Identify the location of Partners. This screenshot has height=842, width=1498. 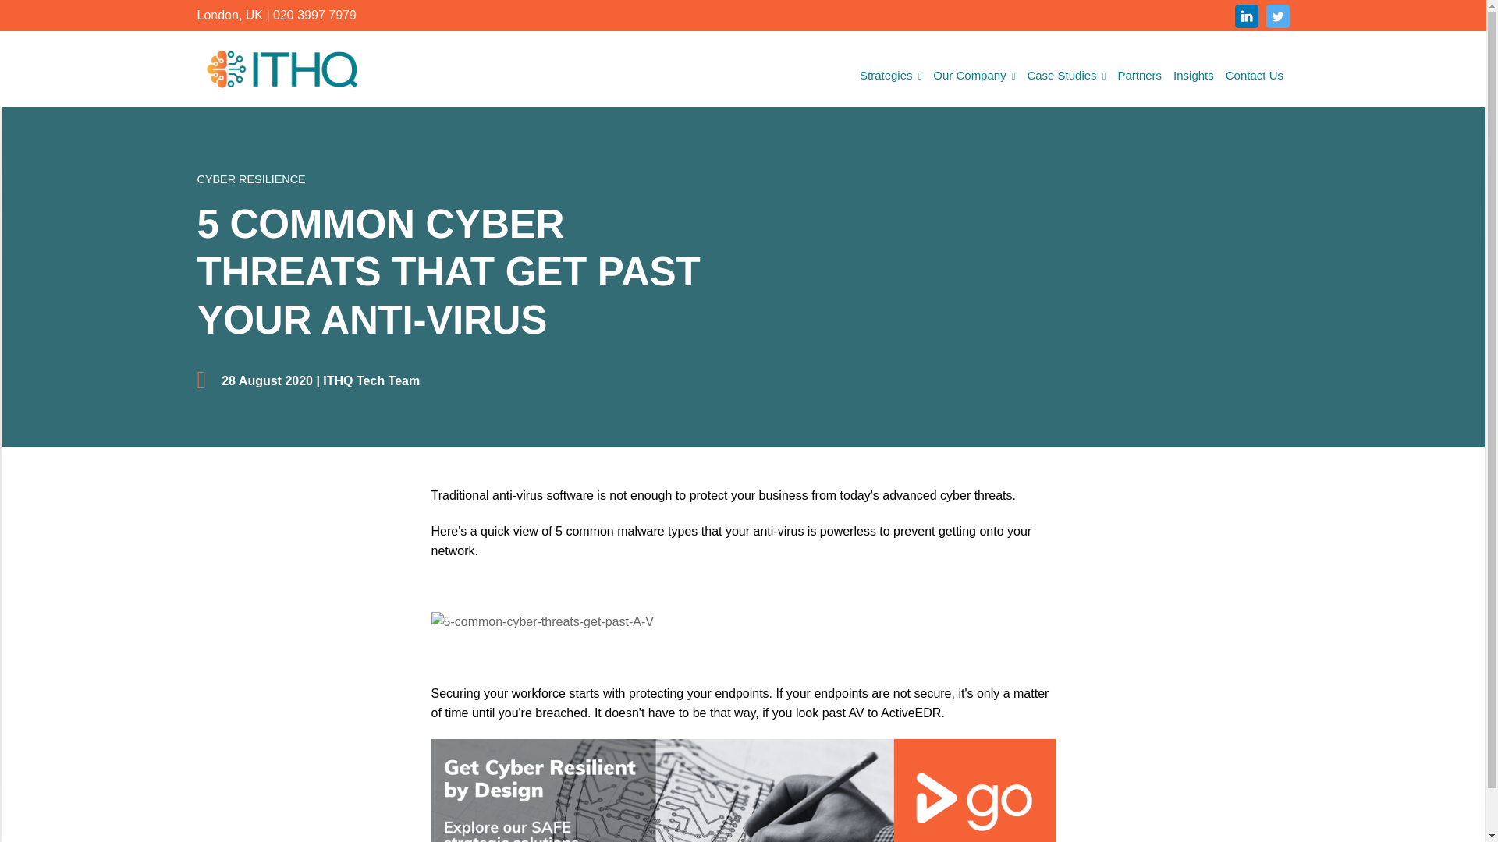
(1139, 76).